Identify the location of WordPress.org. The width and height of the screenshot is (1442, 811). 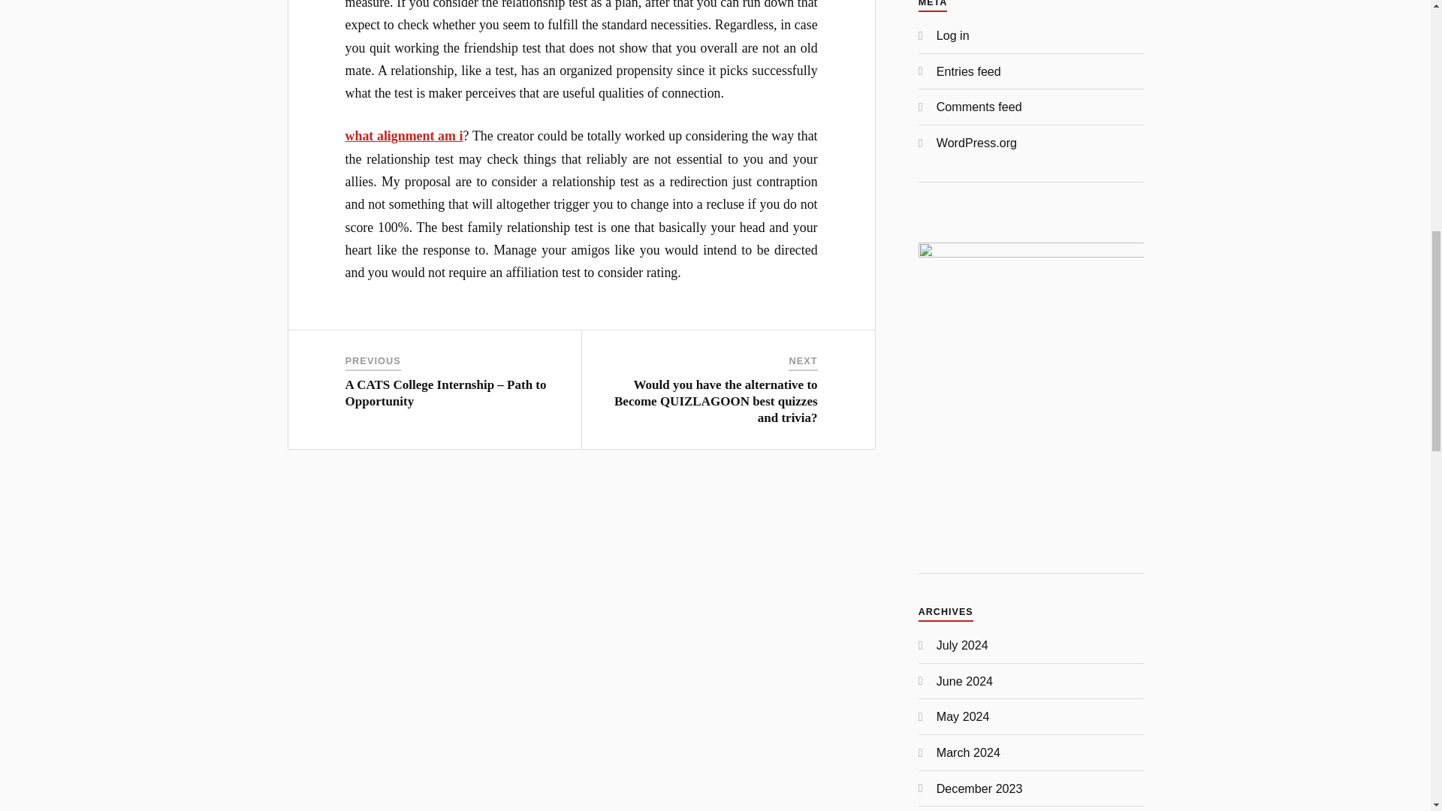
(976, 143).